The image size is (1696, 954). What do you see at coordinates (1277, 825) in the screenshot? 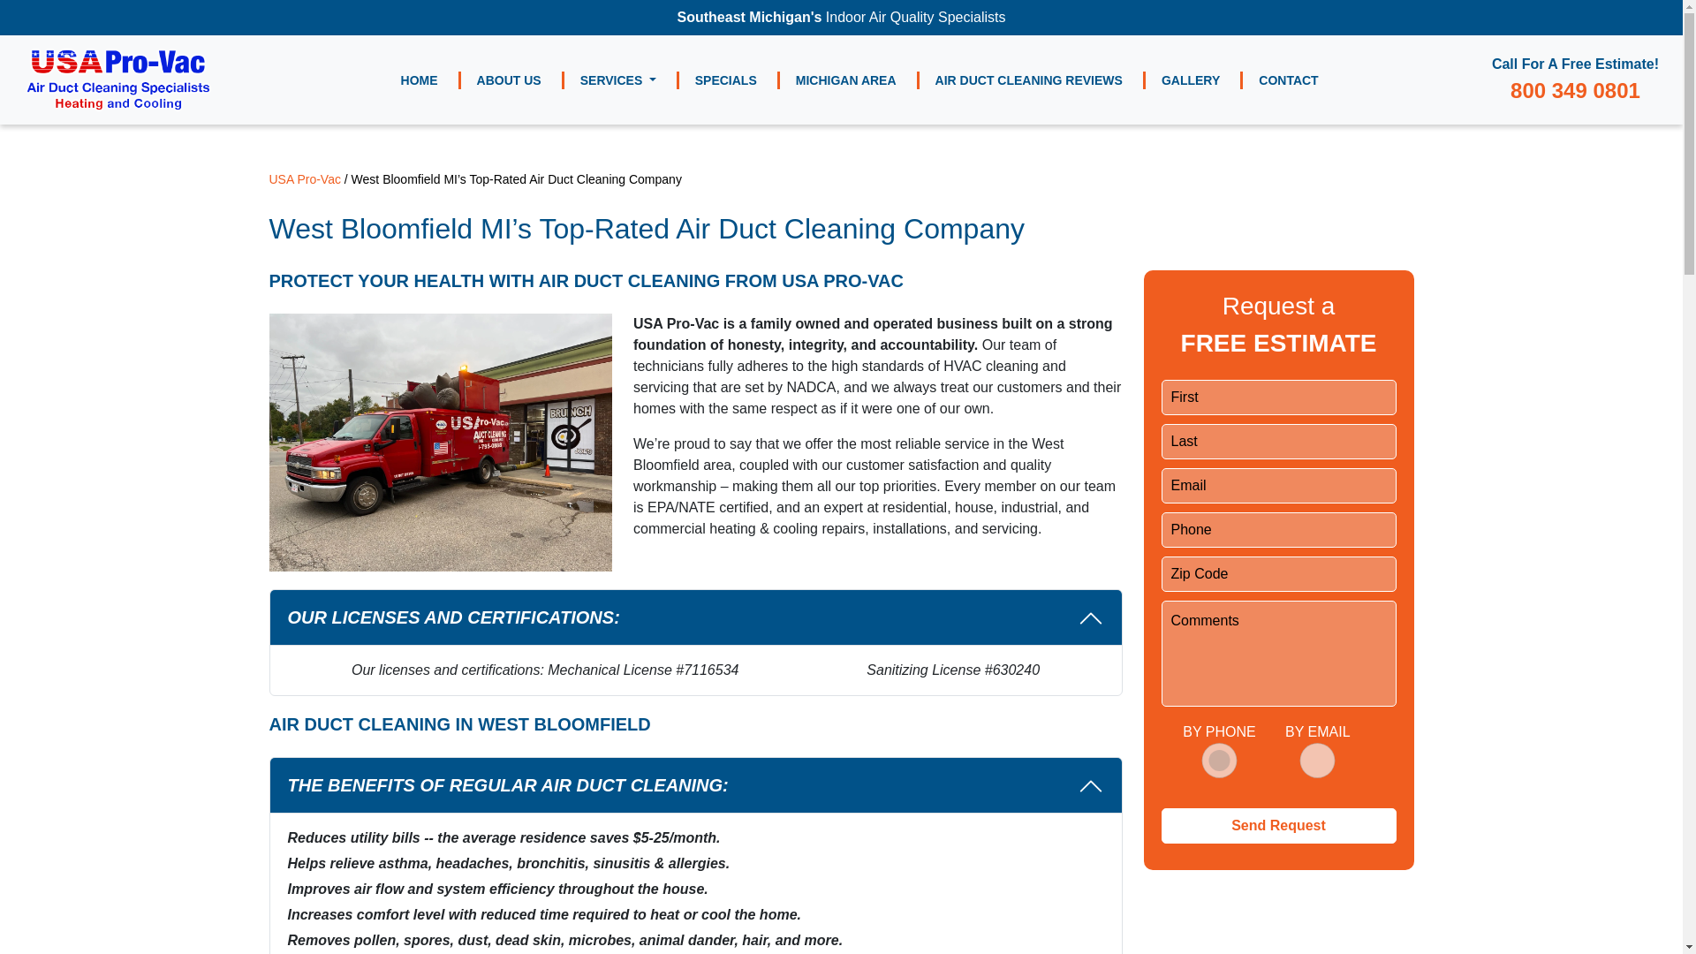
I see `Send Request` at bounding box center [1277, 825].